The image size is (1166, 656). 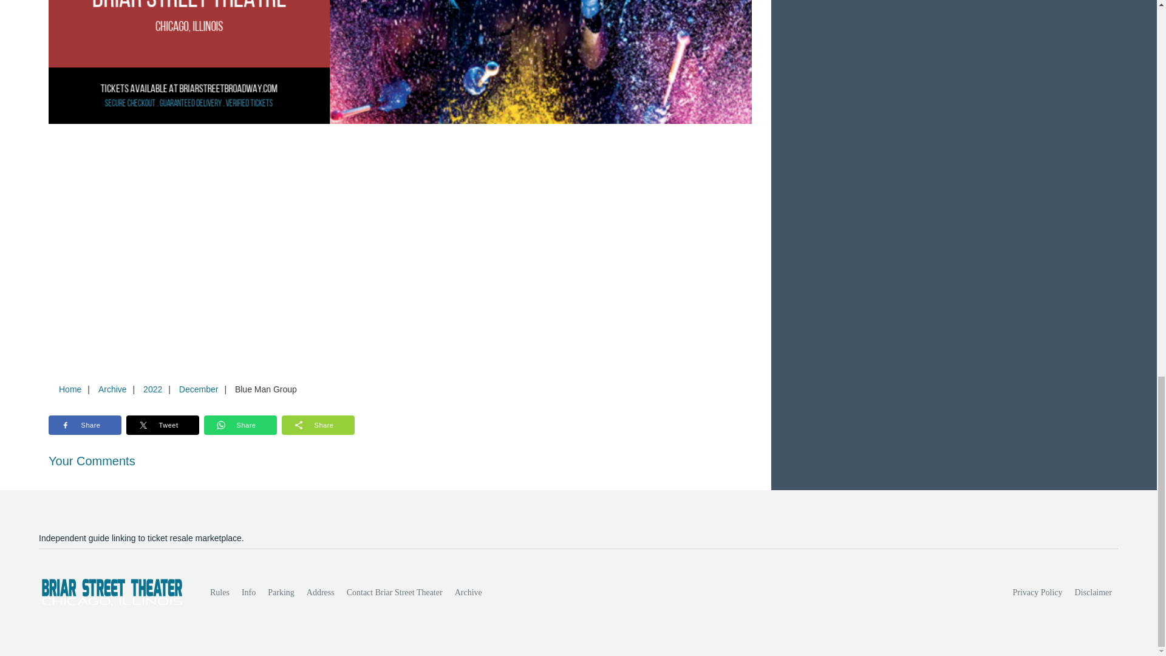 What do you see at coordinates (220, 592) in the screenshot?
I see `Rules` at bounding box center [220, 592].